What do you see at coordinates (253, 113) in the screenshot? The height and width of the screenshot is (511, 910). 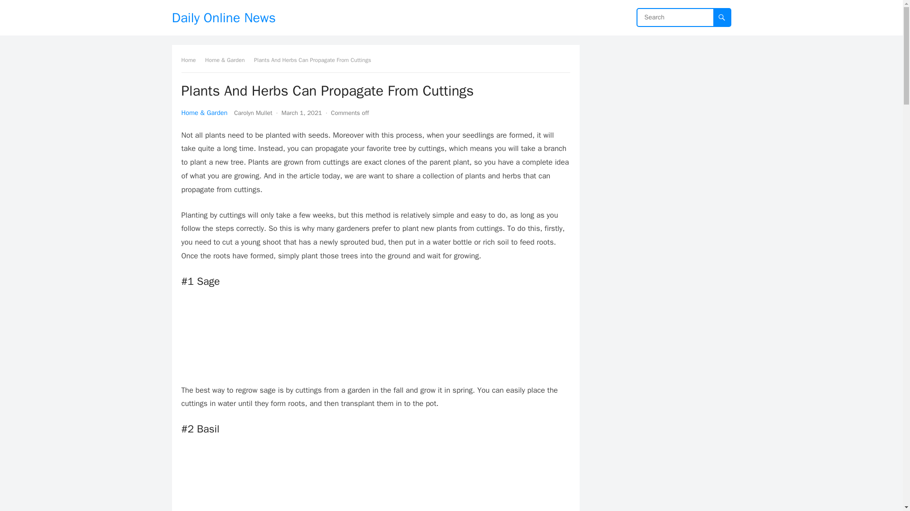 I see `Carolyn Mullet` at bounding box center [253, 113].